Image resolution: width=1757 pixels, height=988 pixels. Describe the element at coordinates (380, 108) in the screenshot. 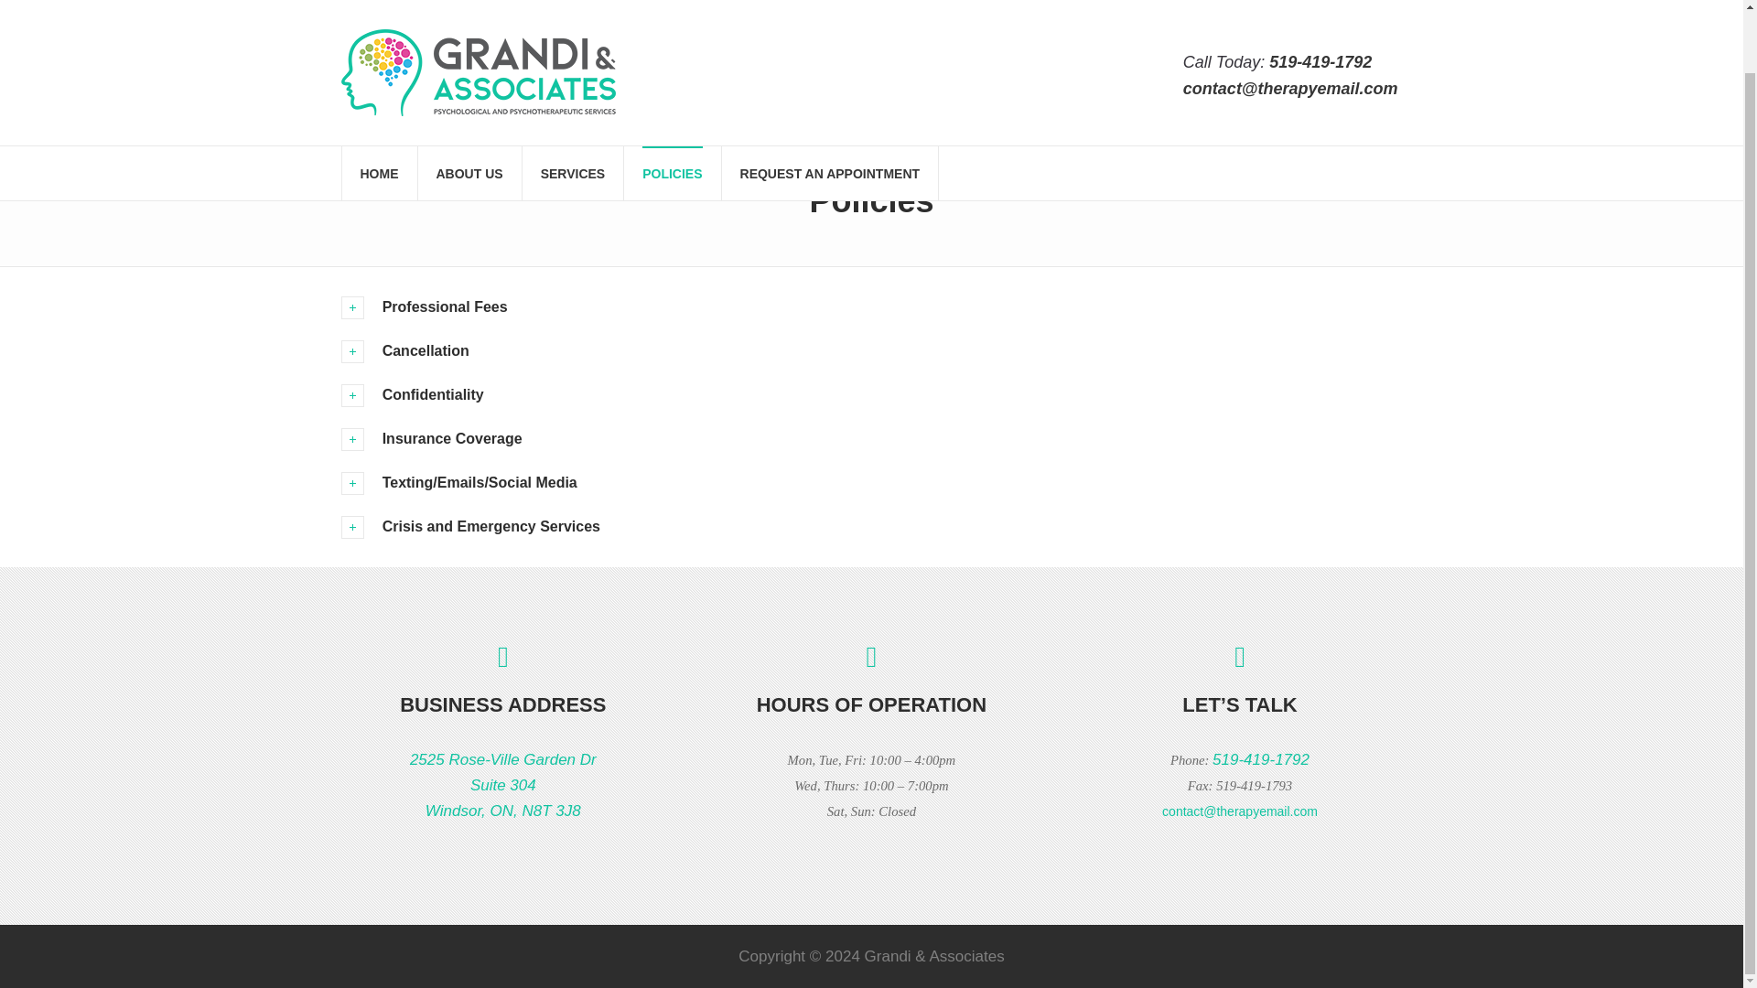

I see `519-419-1792` at that location.